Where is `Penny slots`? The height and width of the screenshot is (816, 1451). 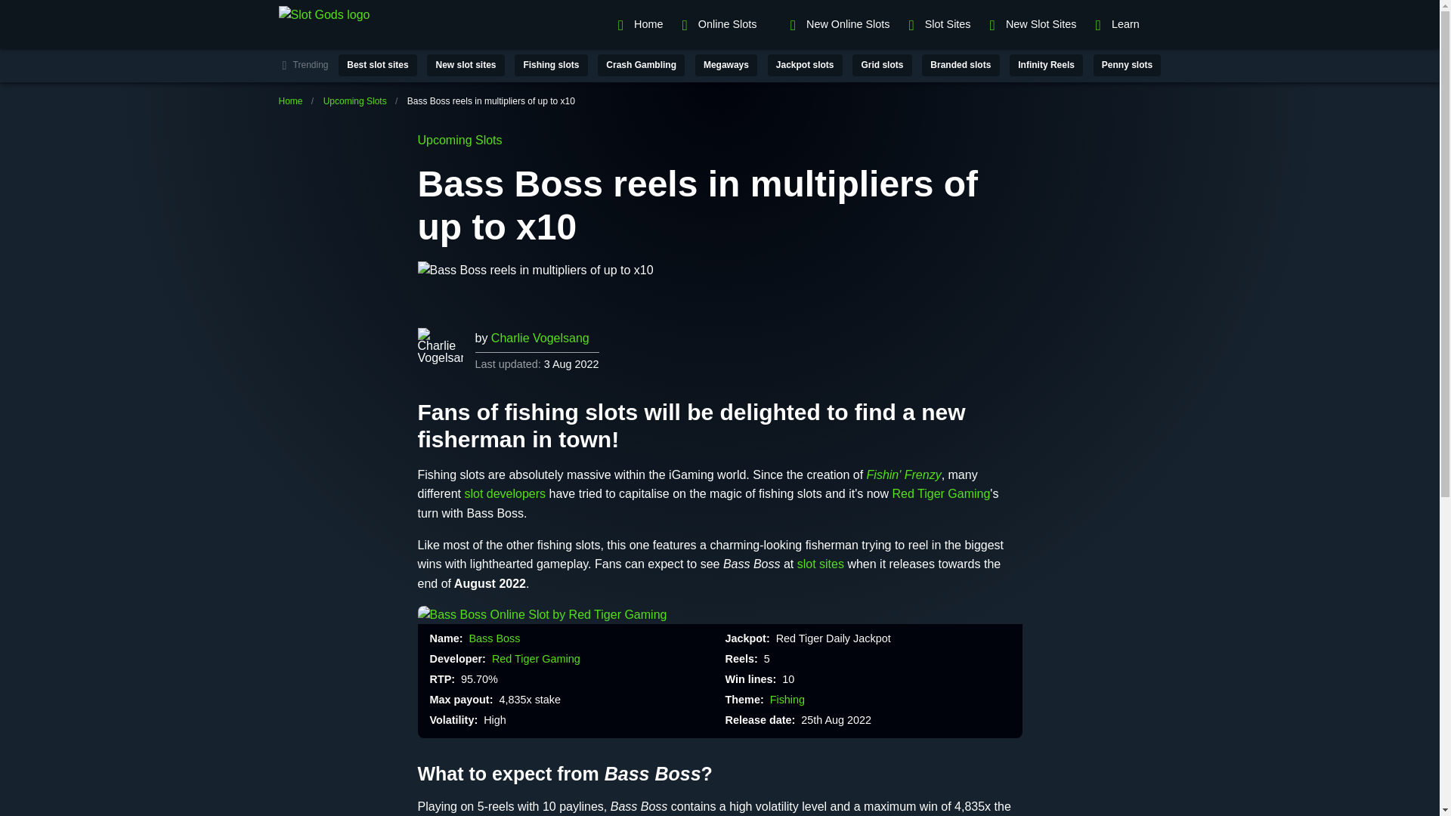 Penny slots is located at coordinates (1128, 65).